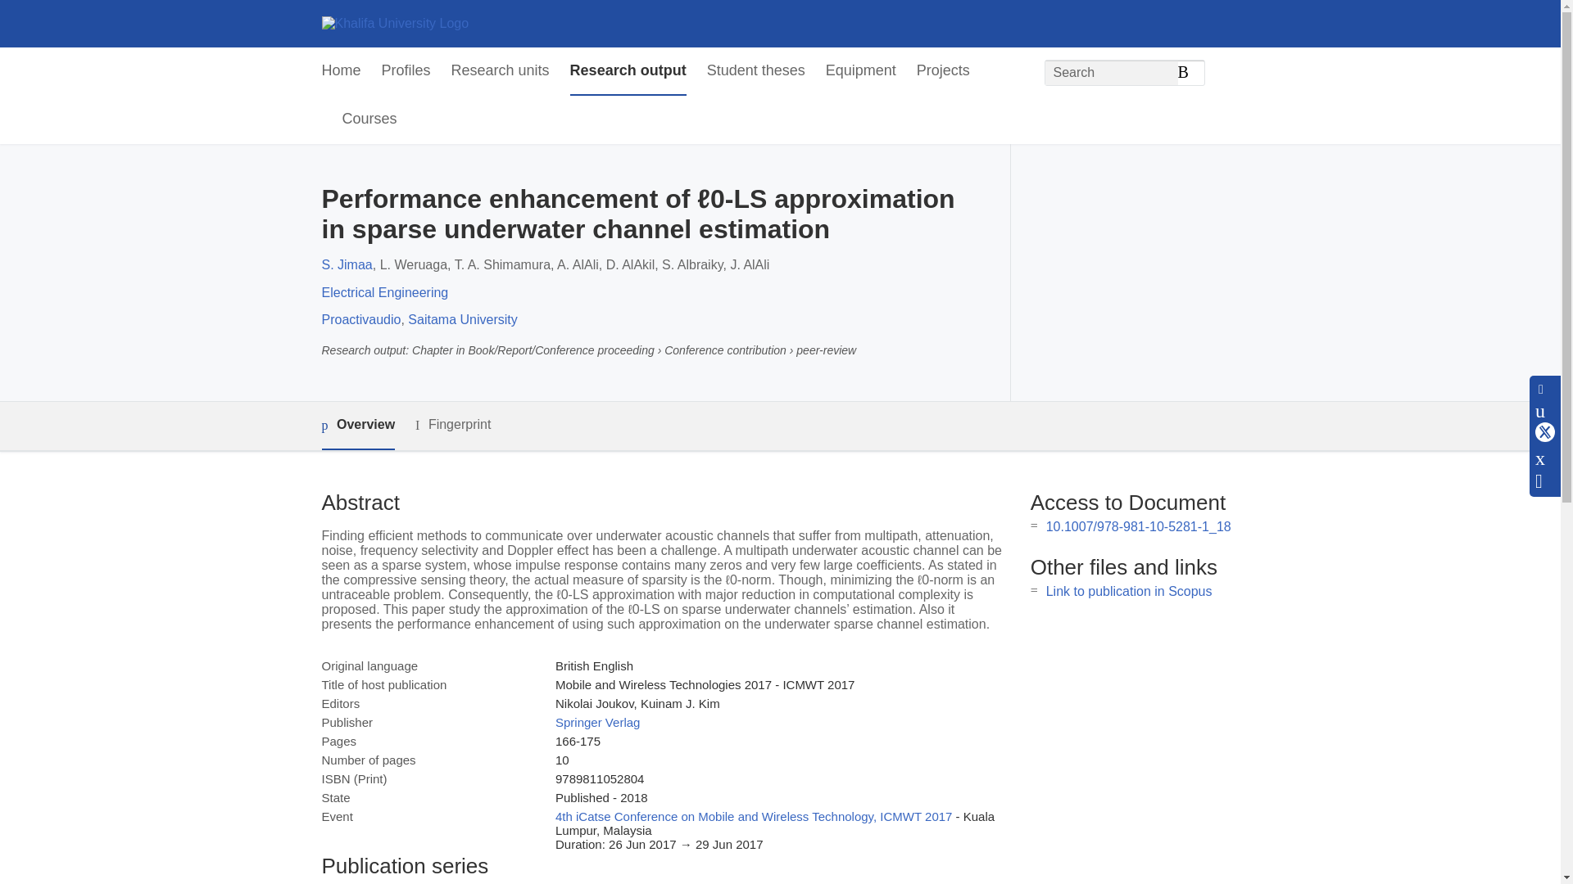 This screenshot has width=1573, height=884. Describe the element at coordinates (452, 425) in the screenshot. I see `Fingerprint` at that location.